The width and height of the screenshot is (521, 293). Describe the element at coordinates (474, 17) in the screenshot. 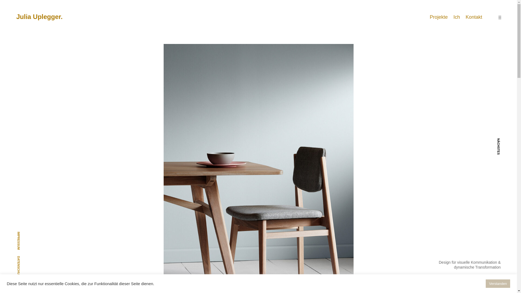

I see `Kontakt` at that location.